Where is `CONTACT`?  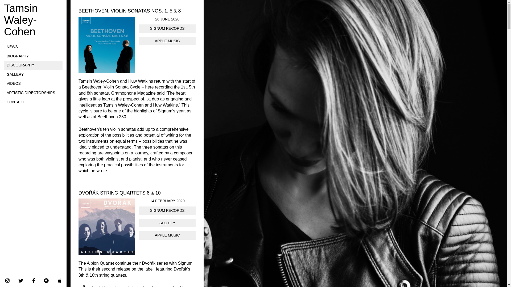
CONTACT is located at coordinates (33, 102).